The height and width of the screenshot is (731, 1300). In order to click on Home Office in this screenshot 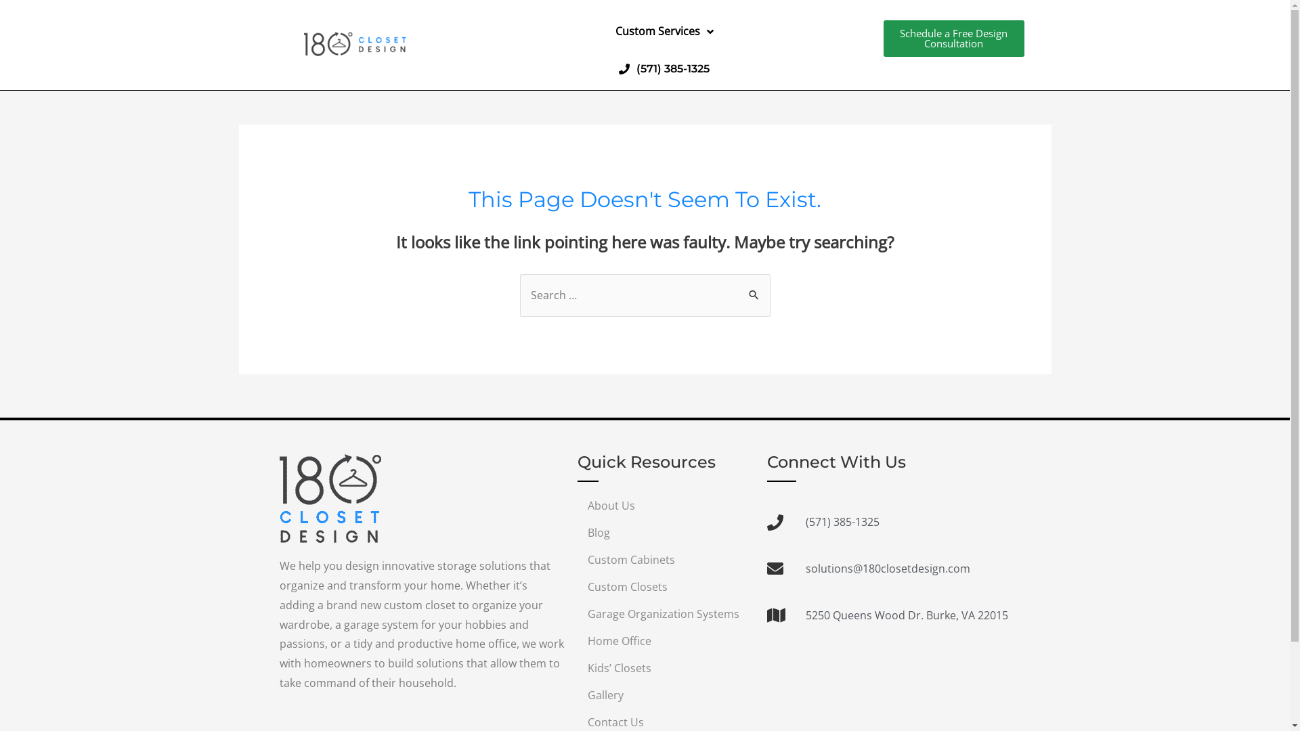, I will do `click(665, 641)`.